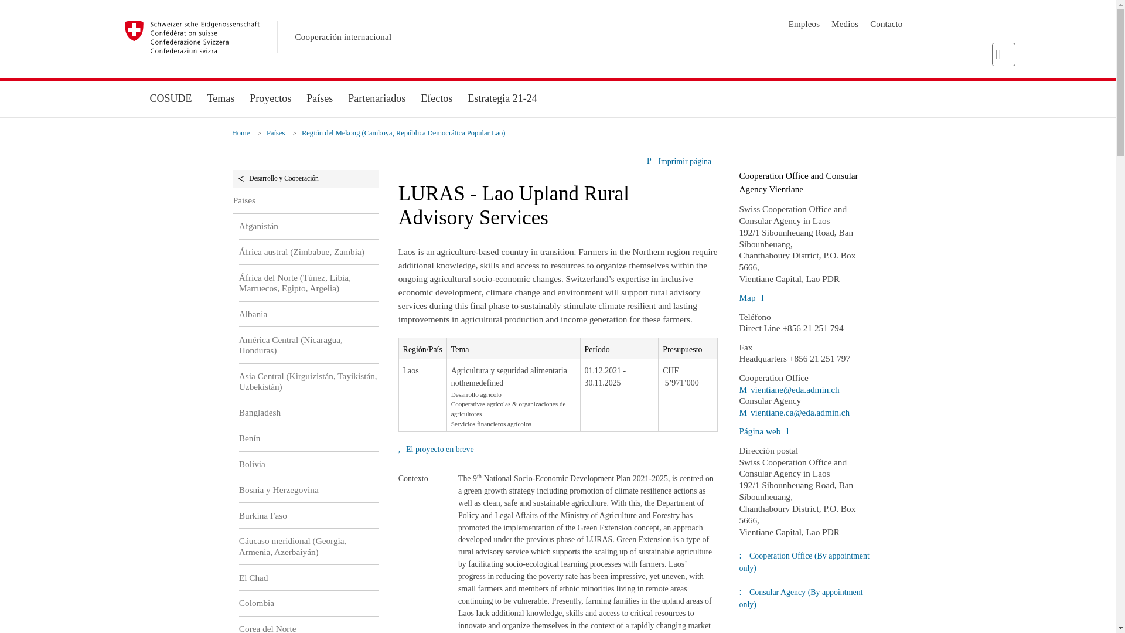 This screenshot has width=1125, height=633. I want to click on Texto oculto, so click(763, 431).